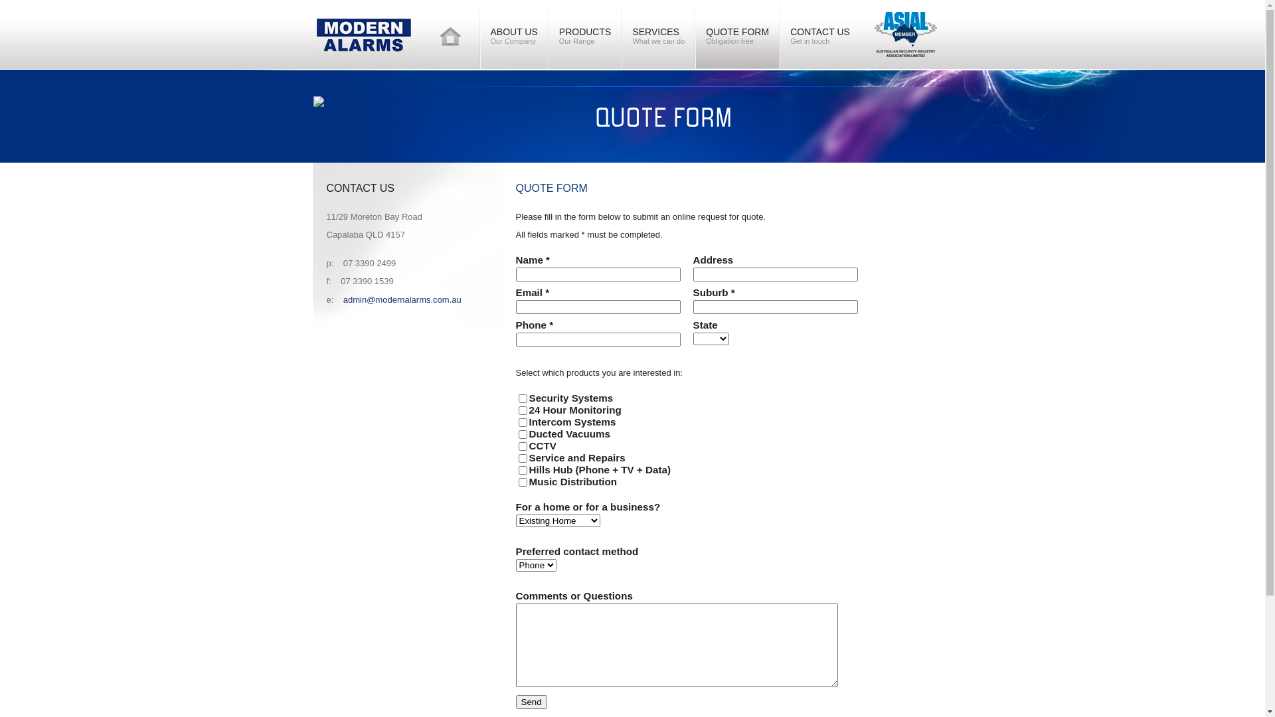 The width and height of the screenshot is (1275, 717). What do you see at coordinates (737, 35) in the screenshot?
I see `QUOTE FORM
Obligation free` at bounding box center [737, 35].